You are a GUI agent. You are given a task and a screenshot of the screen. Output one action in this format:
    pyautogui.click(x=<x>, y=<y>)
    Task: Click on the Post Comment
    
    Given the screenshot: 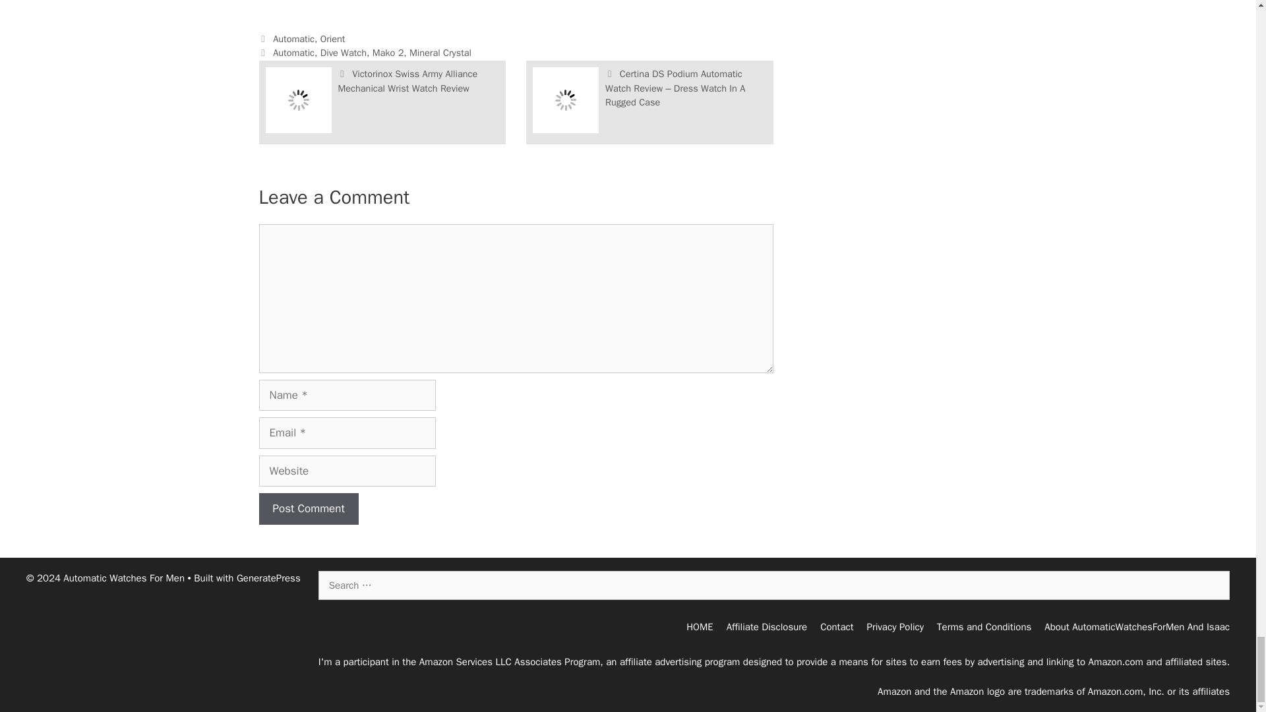 What is the action you would take?
    pyautogui.click(x=308, y=509)
    